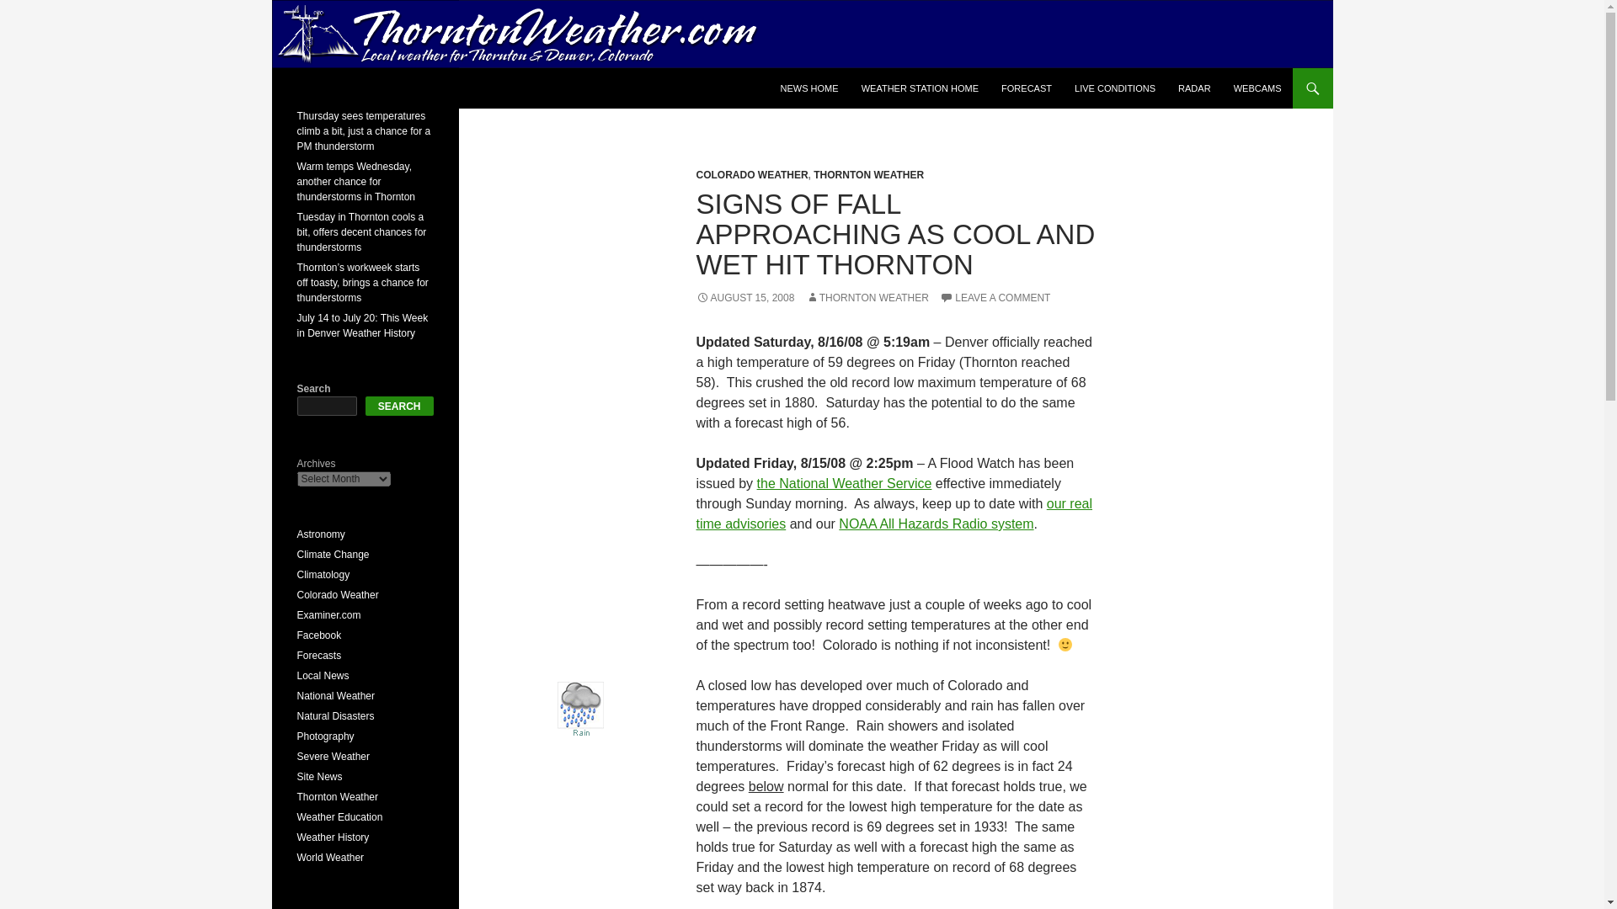  Describe the element at coordinates (1115, 88) in the screenshot. I see `LIVE CONDITIONS` at that location.